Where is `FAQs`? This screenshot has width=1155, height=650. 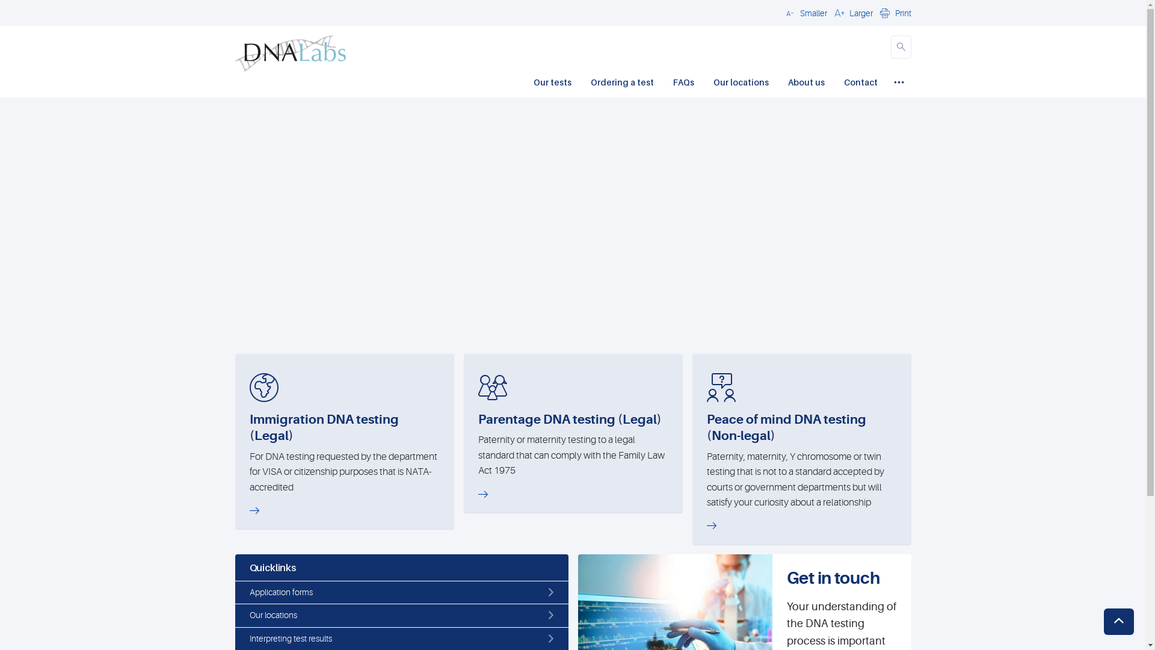 FAQs is located at coordinates (683, 84).